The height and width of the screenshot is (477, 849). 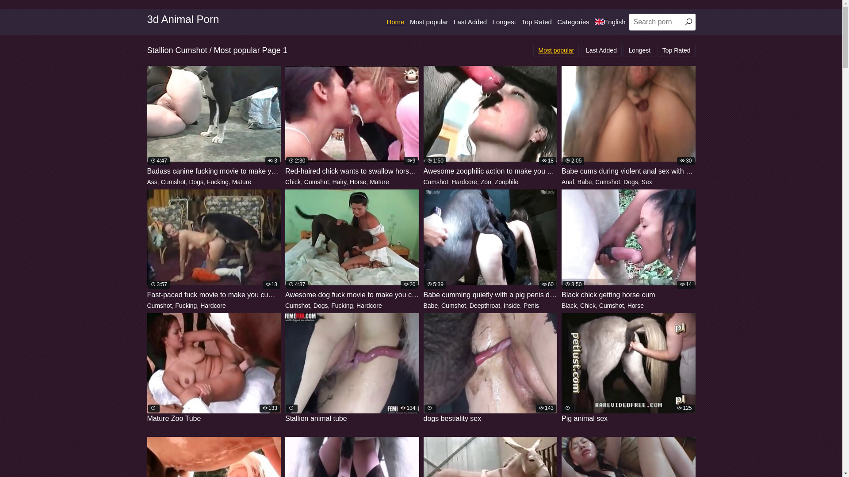 I want to click on Babe, so click(x=585, y=182).